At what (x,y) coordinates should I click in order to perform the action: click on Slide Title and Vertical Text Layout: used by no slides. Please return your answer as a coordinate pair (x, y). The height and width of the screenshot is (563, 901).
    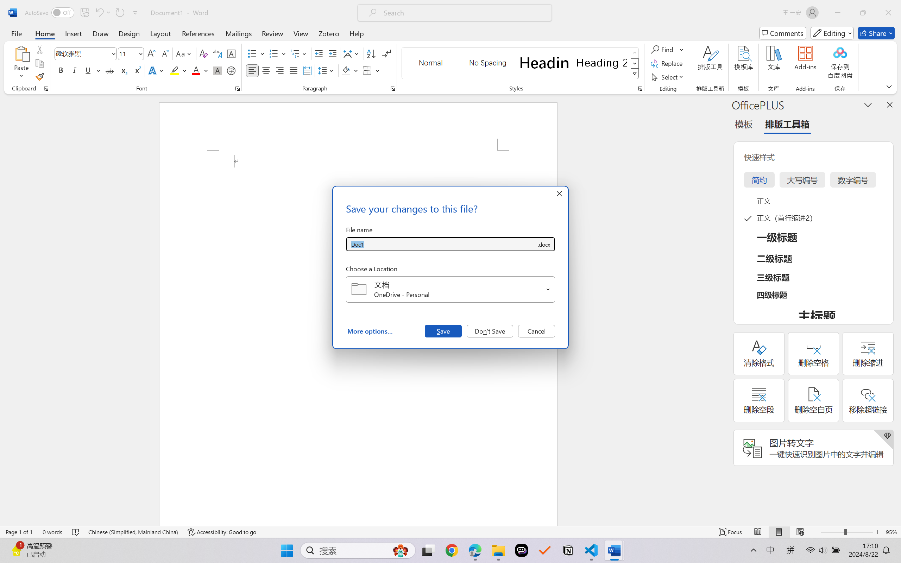
    Looking at the image, I should click on (75, 440).